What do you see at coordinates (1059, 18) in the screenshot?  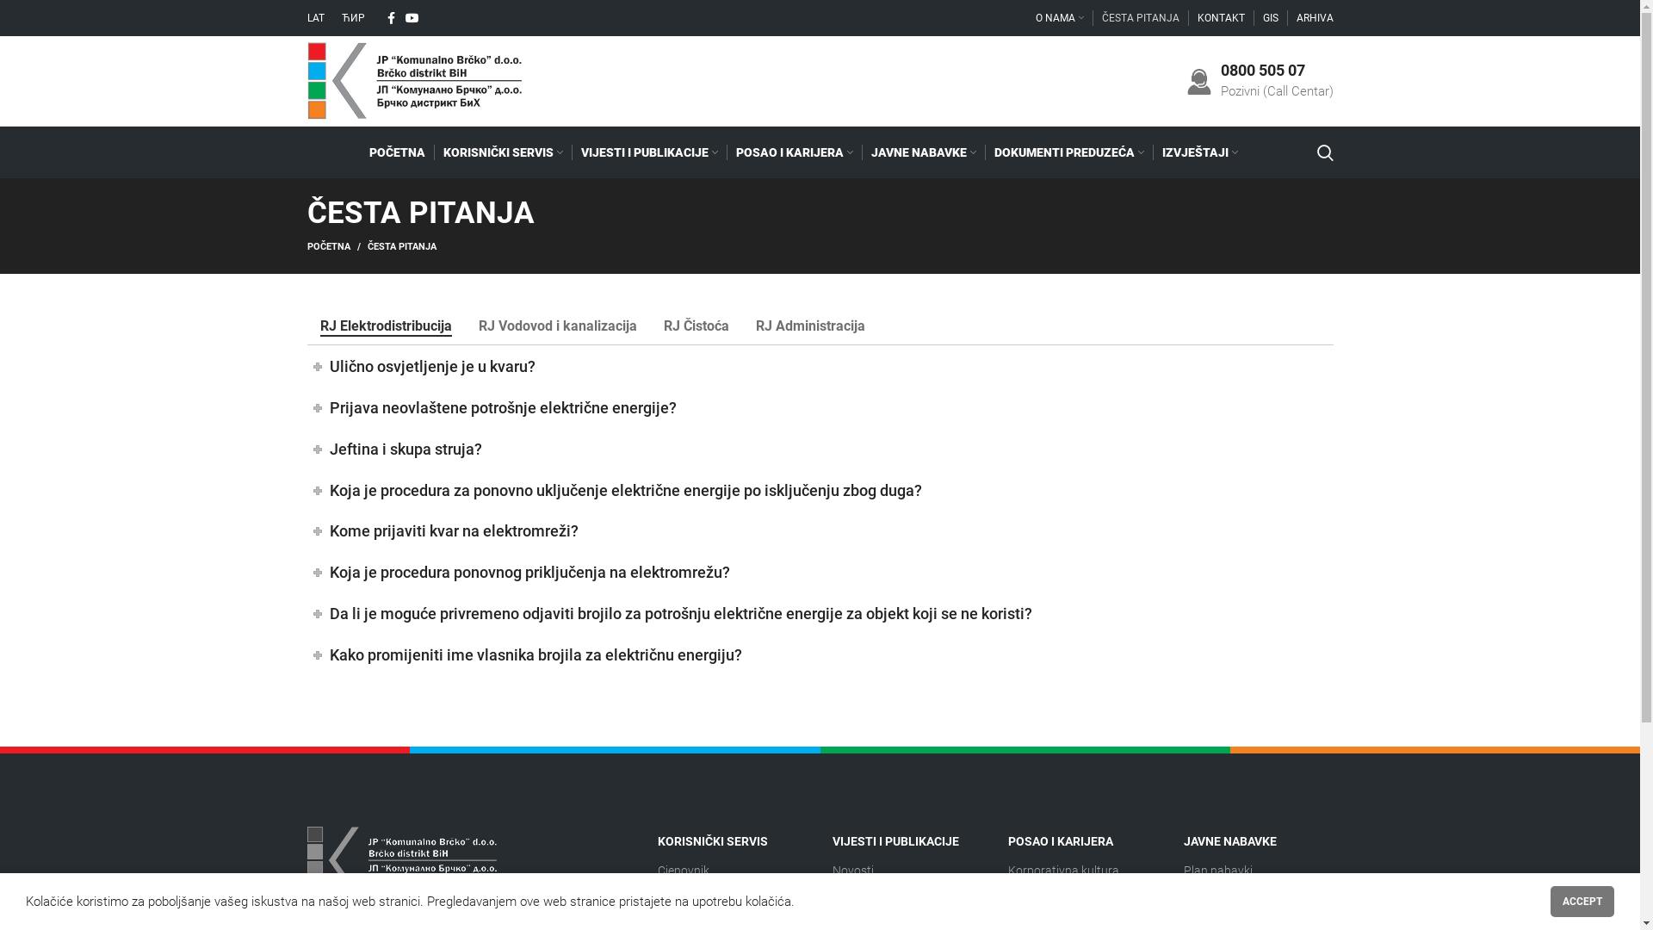 I see `O NAMA` at bounding box center [1059, 18].